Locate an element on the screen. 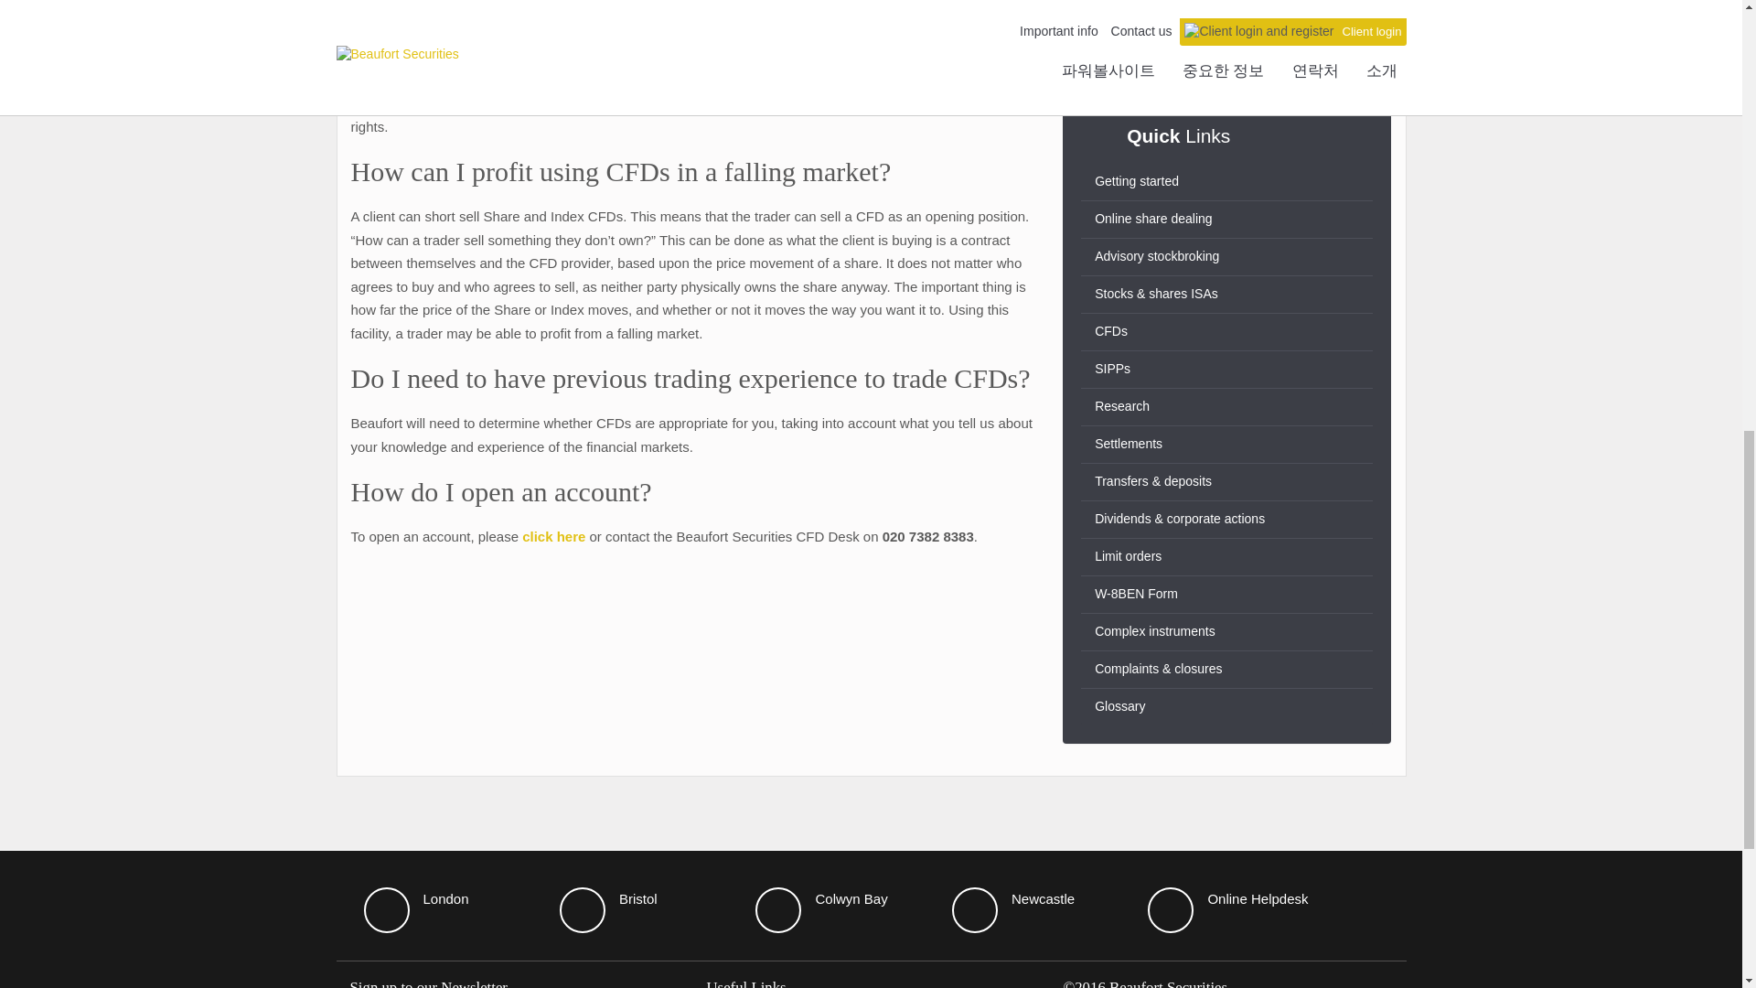 The width and height of the screenshot is (1756, 988). Limit orders is located at coordinates (1227, 556).